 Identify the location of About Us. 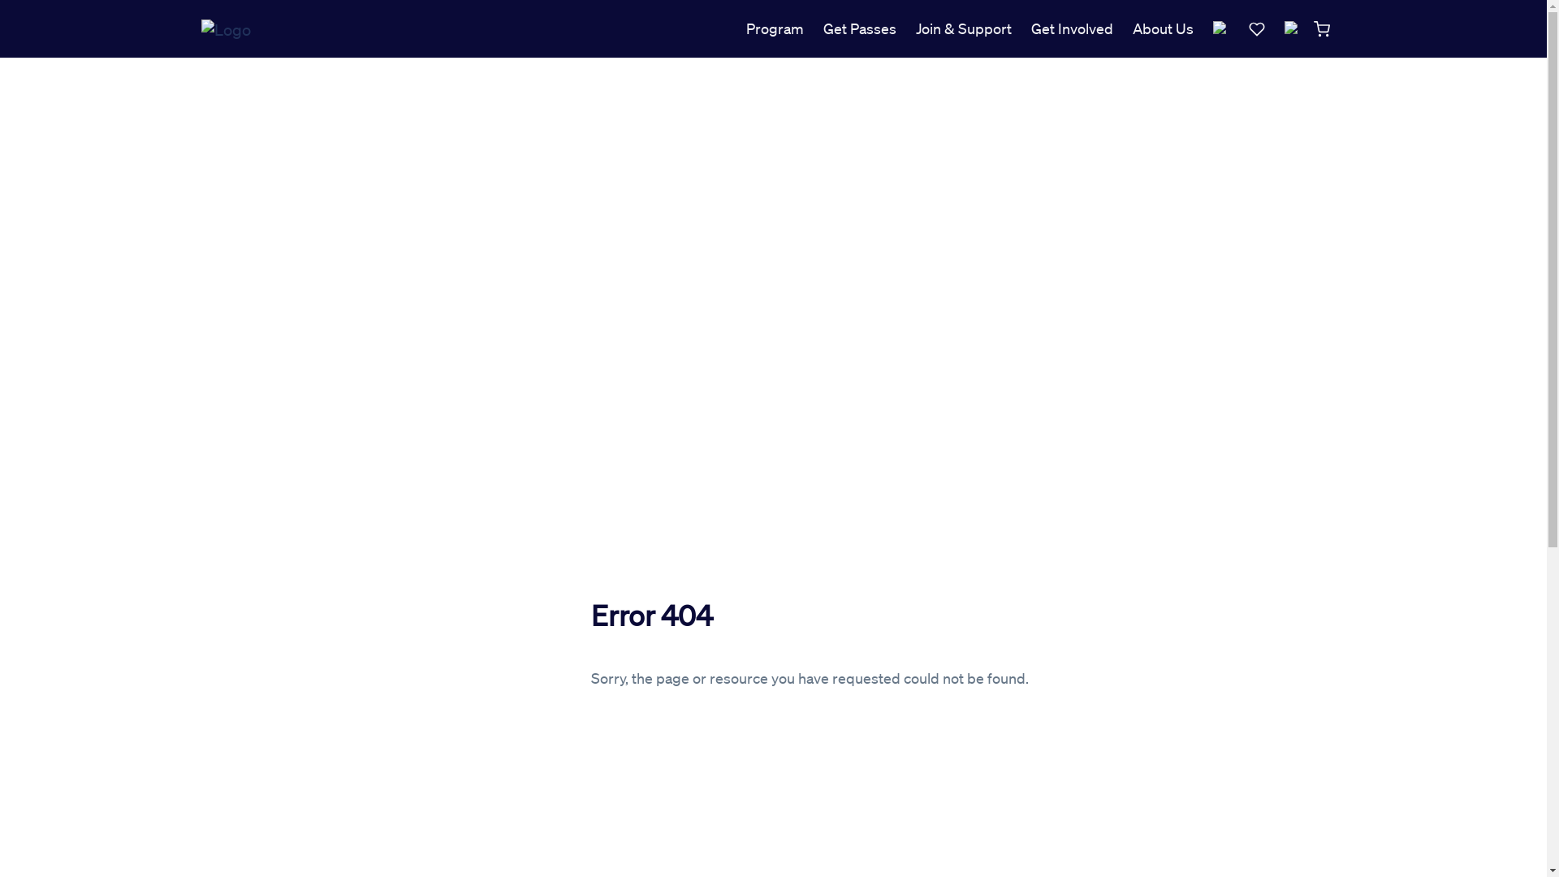
(1163, 29).